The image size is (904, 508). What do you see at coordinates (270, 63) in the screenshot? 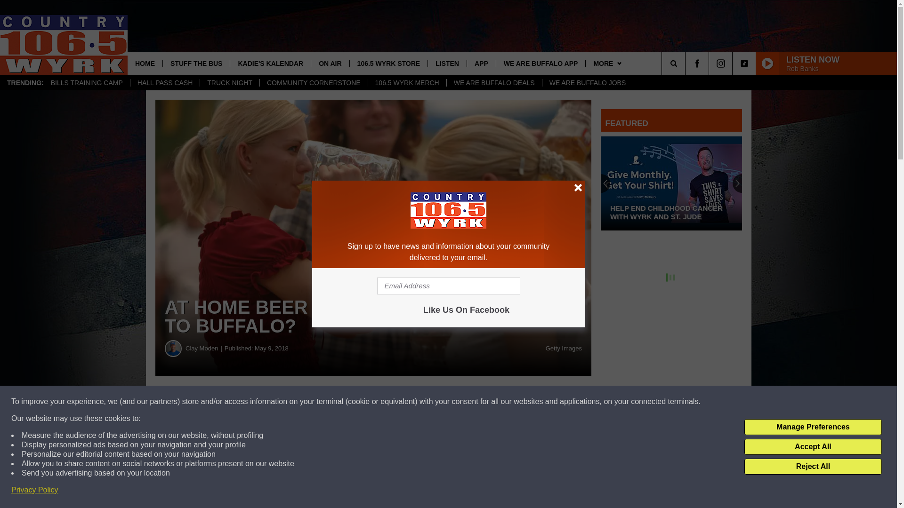
I see `KADIE'S KALENDAR` at bounding box center [270, 63].